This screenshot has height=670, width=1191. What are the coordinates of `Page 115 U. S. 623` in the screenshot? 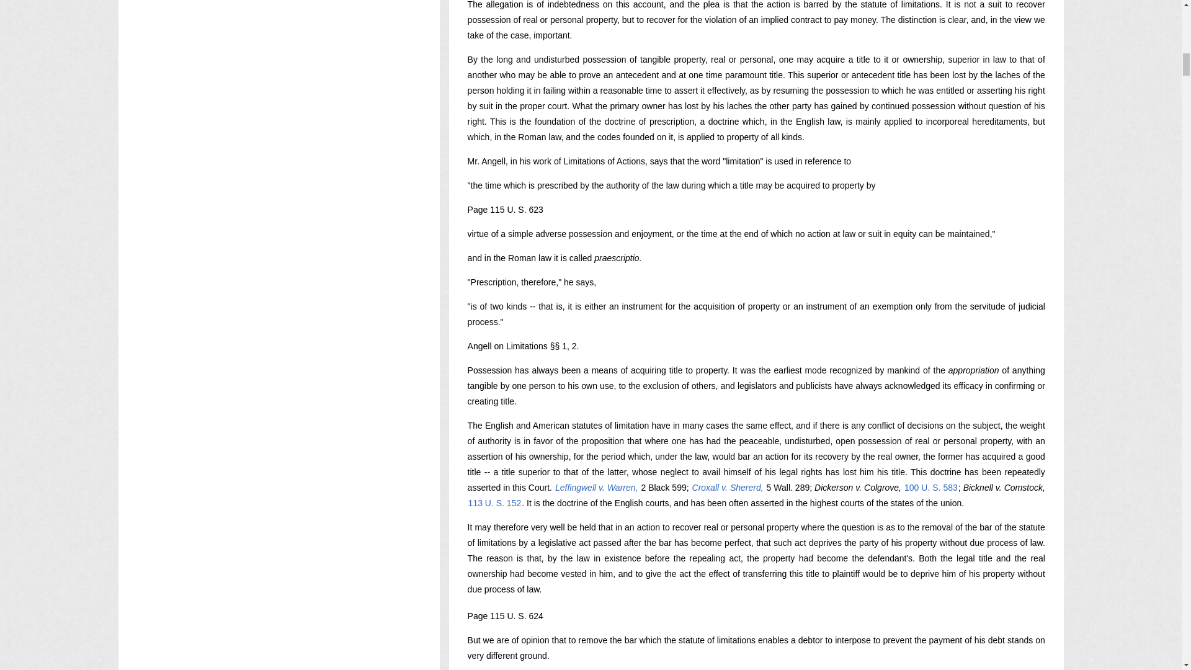 It's located at (505, 210).